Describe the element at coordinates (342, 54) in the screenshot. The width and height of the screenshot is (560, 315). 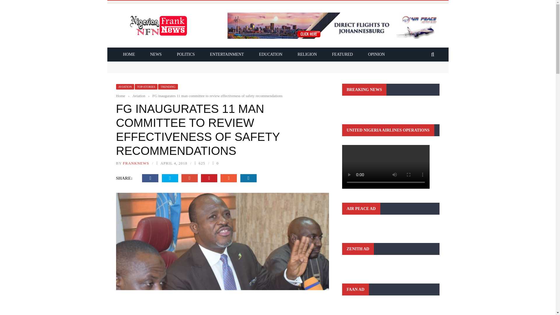
I see `FEATURED` at that location.